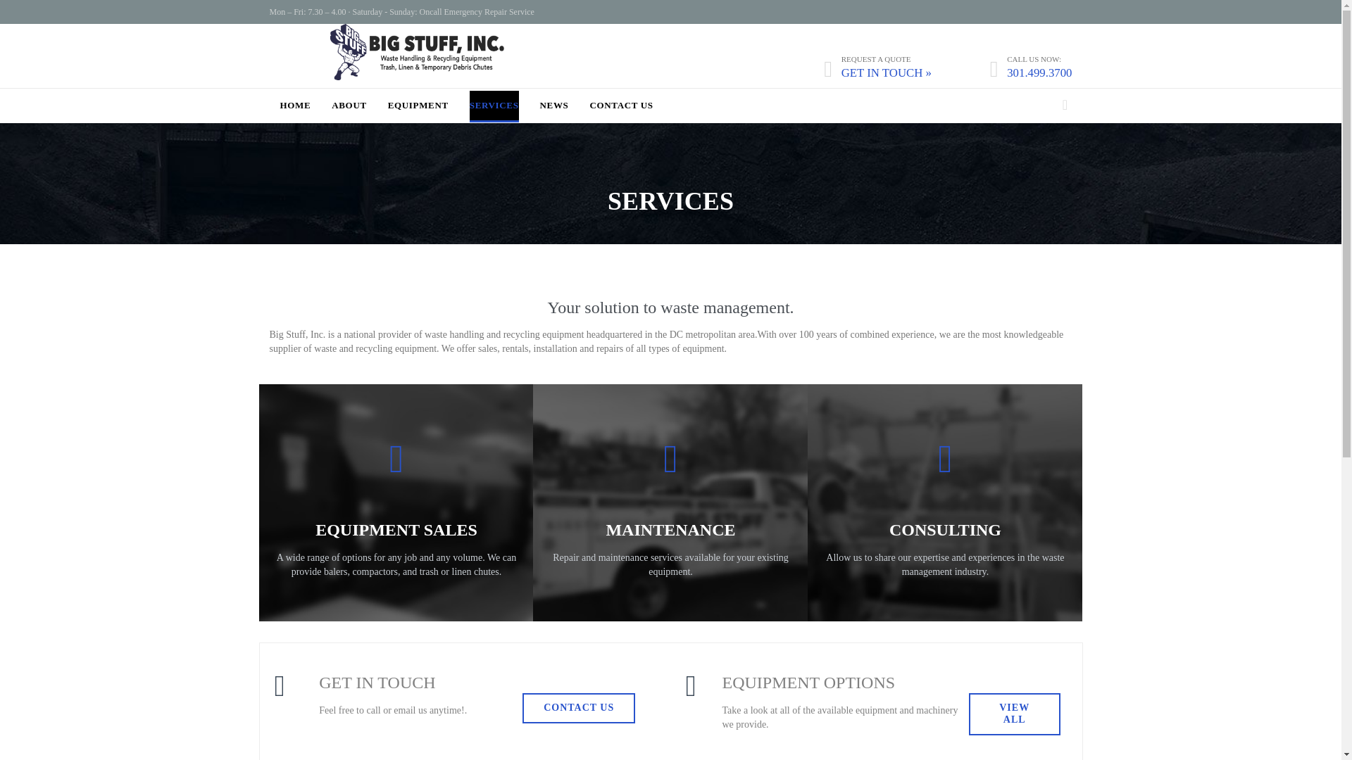 The width and height of the screenshot is (1352, 760). I want to click on GET IN TOUCH, so click(945, 636).